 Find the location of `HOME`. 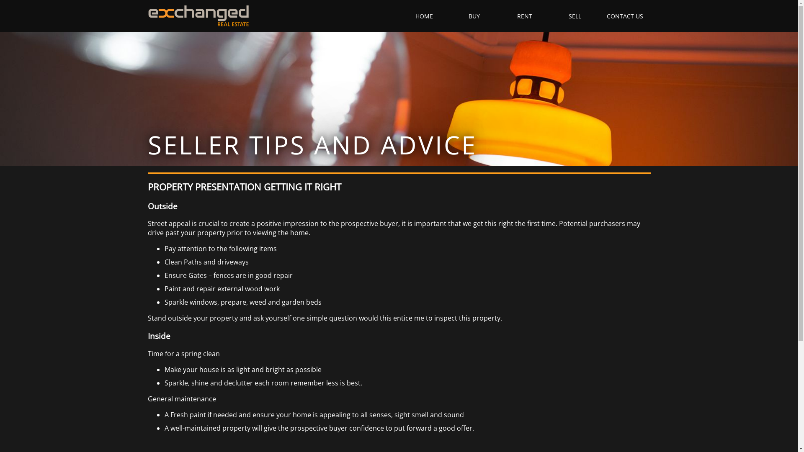

HOME is located at coordinates (424, 16).